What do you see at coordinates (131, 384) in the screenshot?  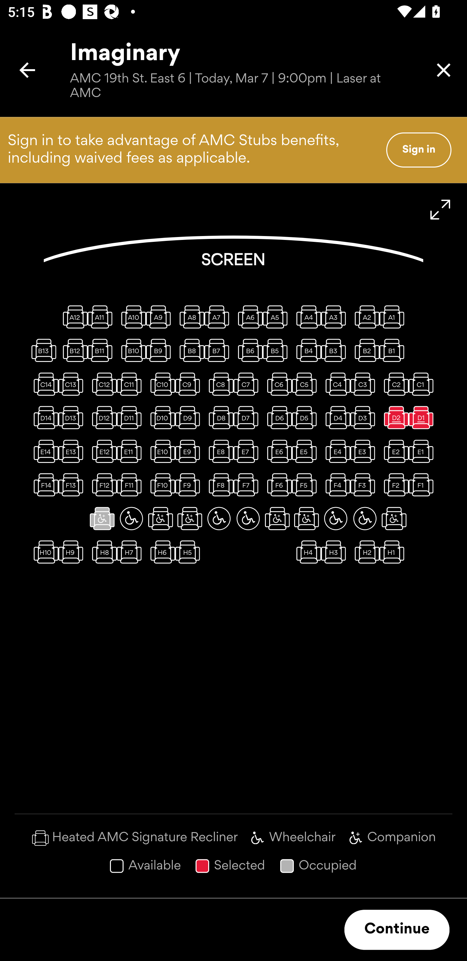 I see `C11, Regular seat, available` at bounding box center [131, 384].